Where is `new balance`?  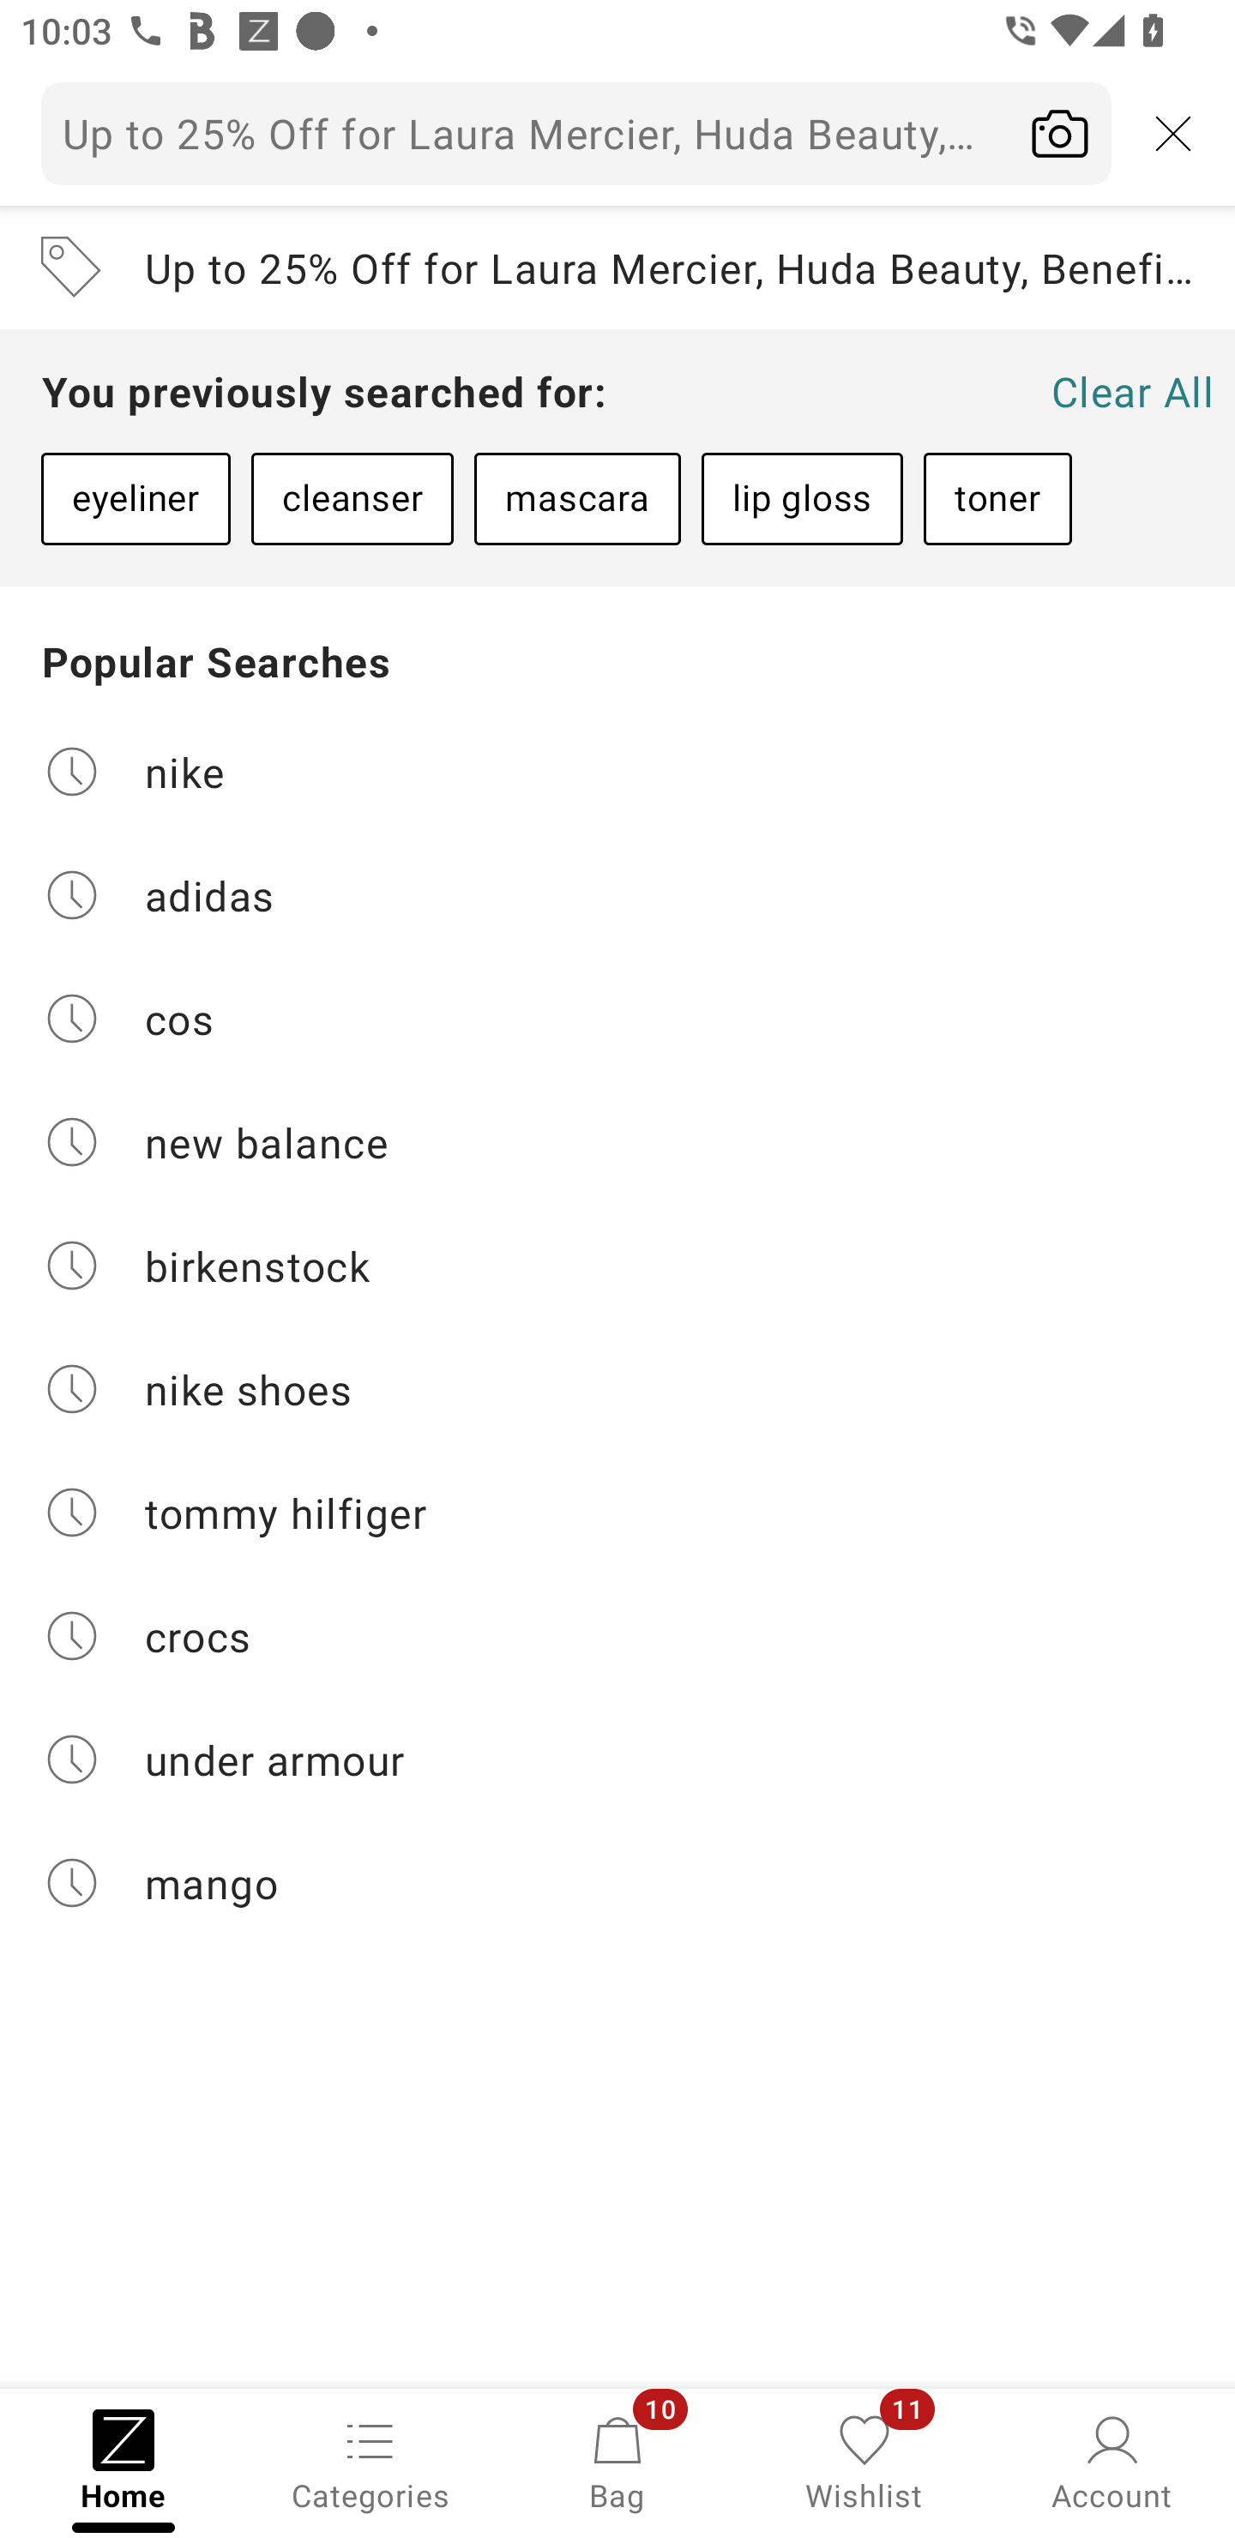 new balance is located at coordinates (617, 1142).